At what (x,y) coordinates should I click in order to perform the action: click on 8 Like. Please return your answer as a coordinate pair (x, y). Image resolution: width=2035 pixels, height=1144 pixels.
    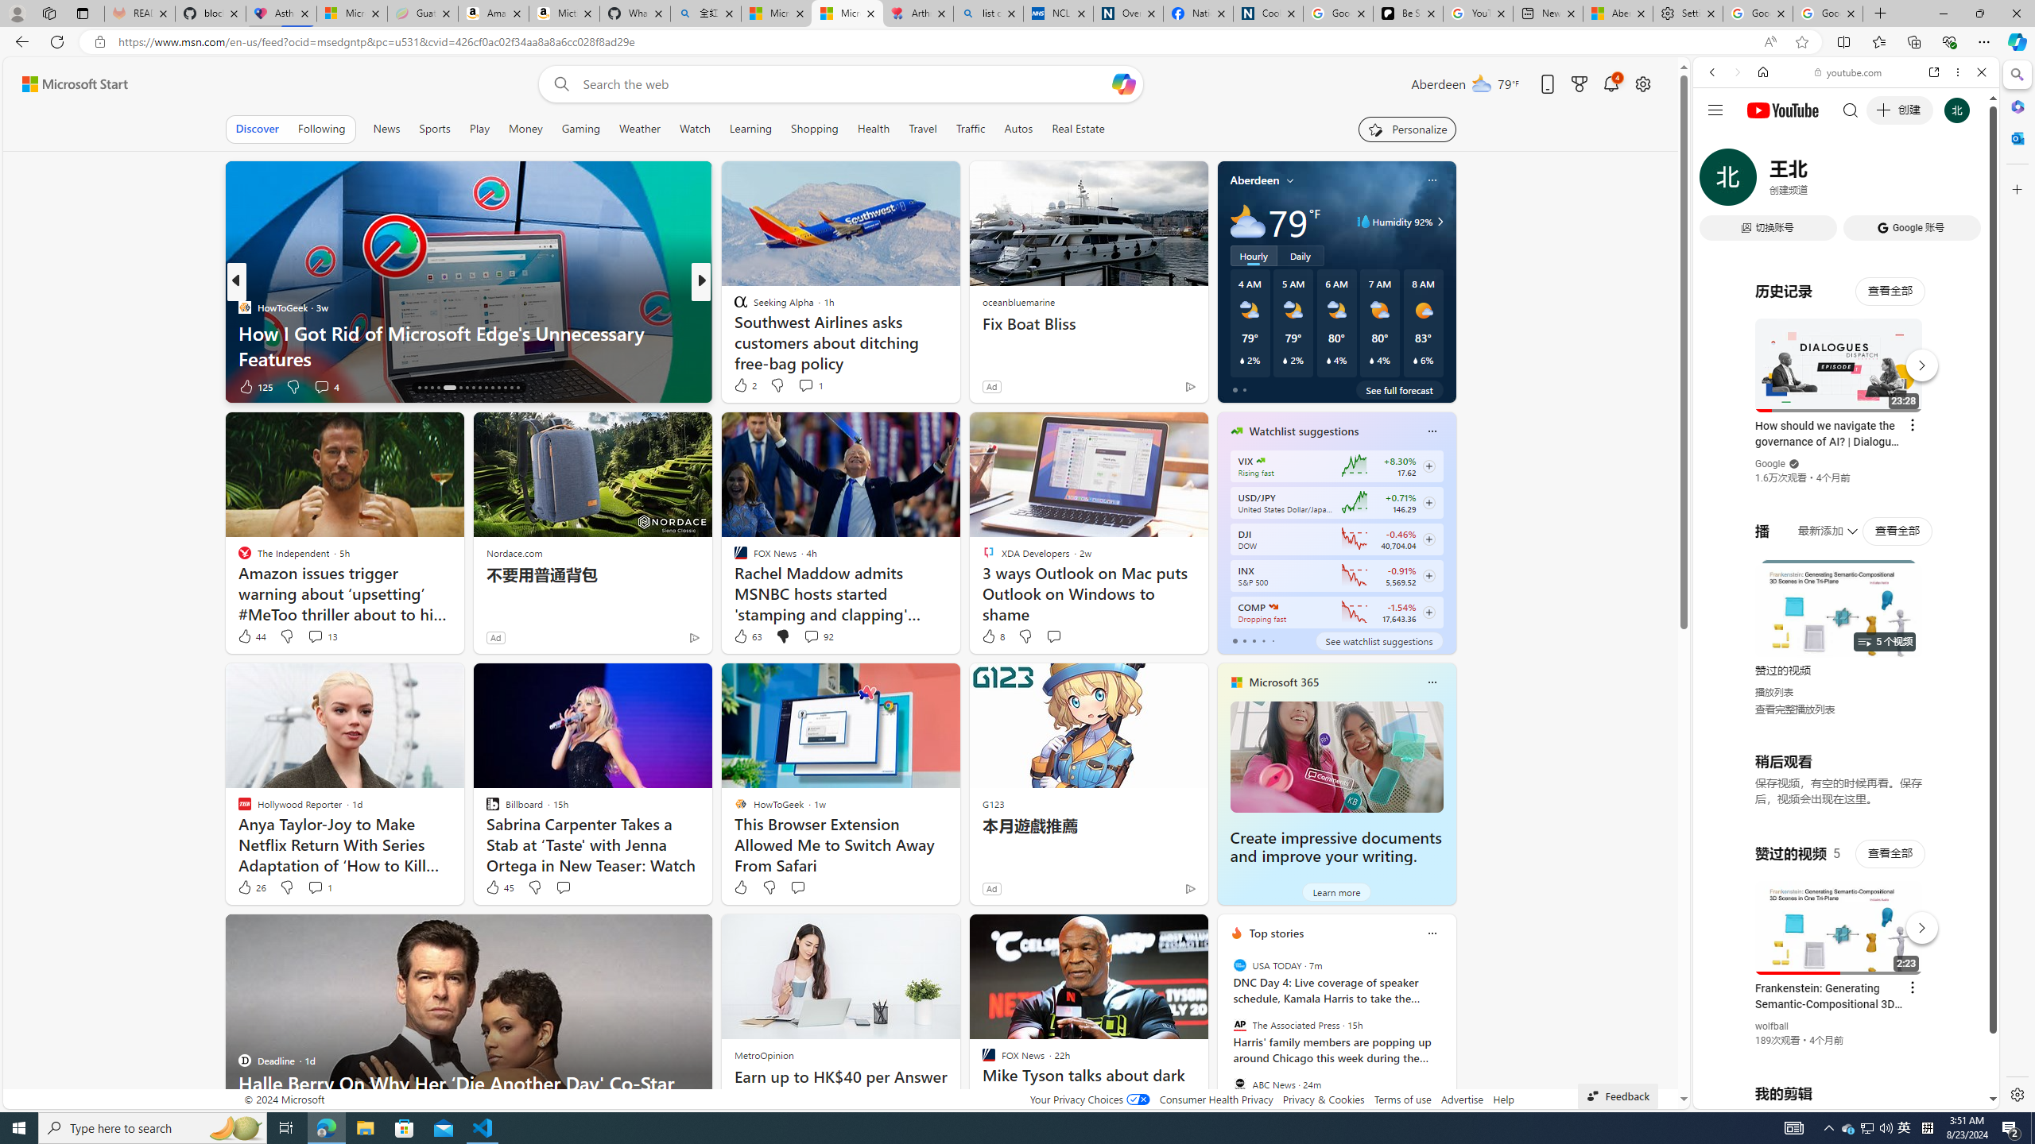
    Looking at the image, I should click on (993, 636).